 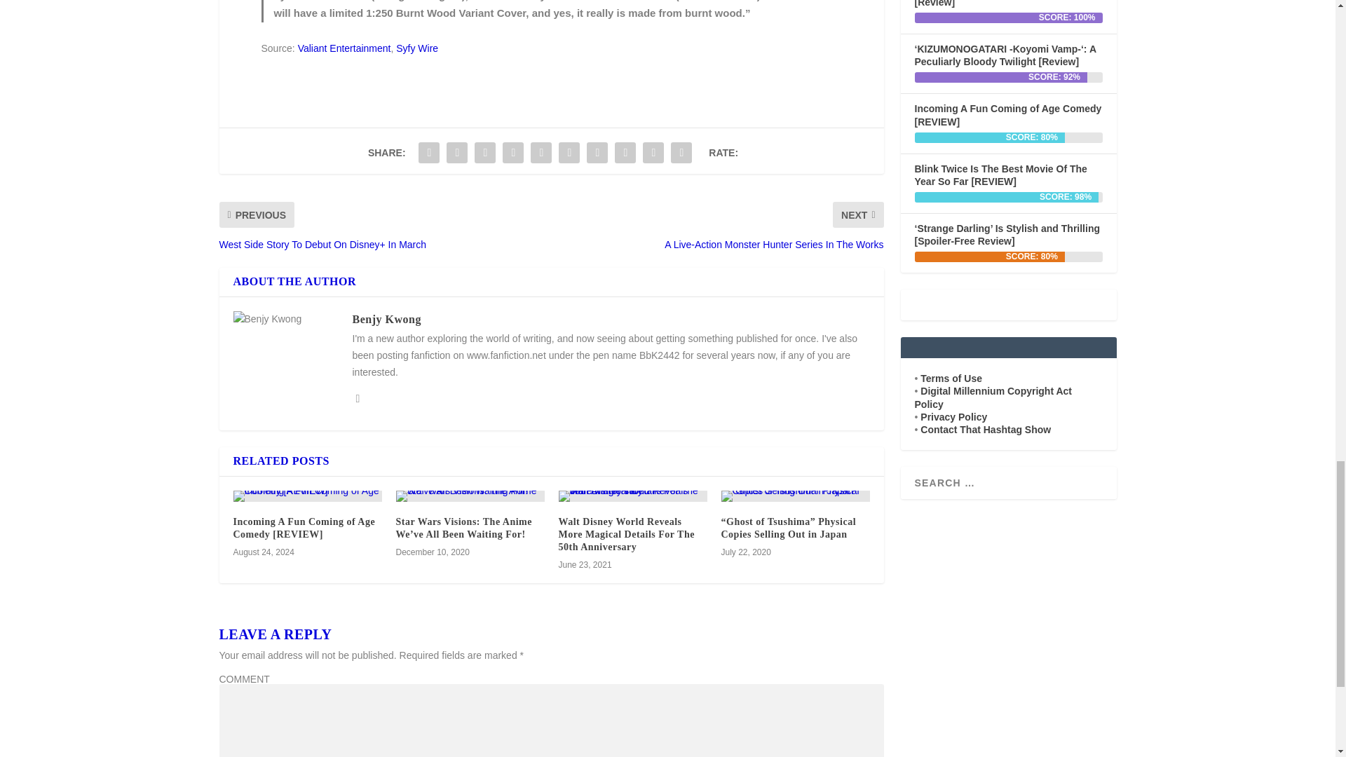 What do you see at coordinates (416, 48) in the screenshot?
I see `Syfy Wire` at bounding box center [416, 48].